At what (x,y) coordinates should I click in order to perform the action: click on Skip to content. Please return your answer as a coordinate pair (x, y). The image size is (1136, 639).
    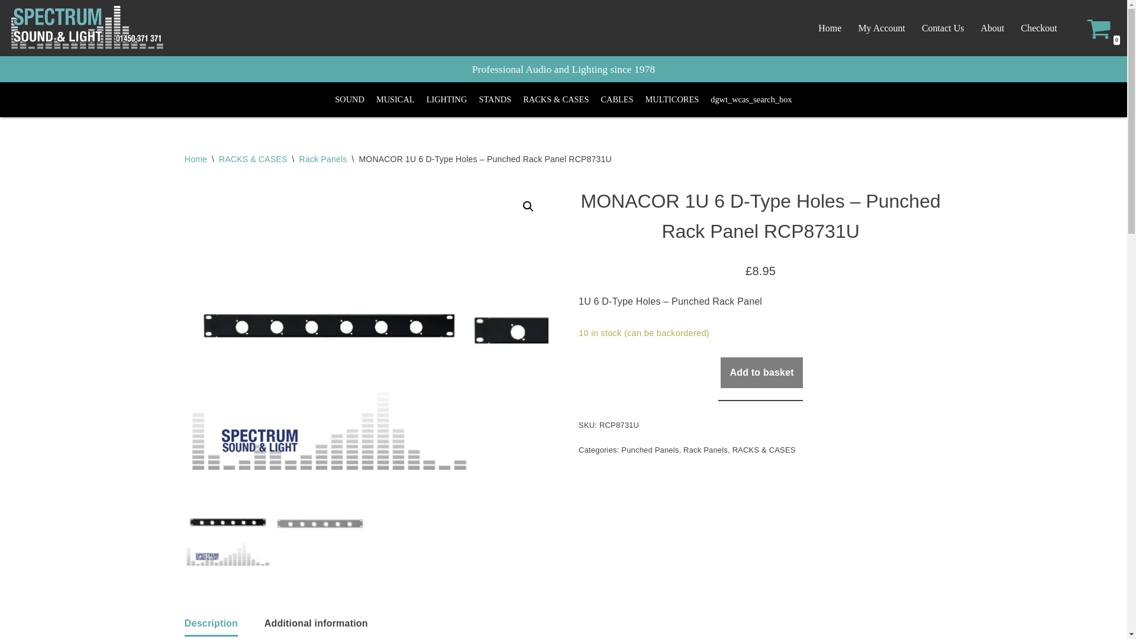
    Looking at the image, I should click on (9, 25).